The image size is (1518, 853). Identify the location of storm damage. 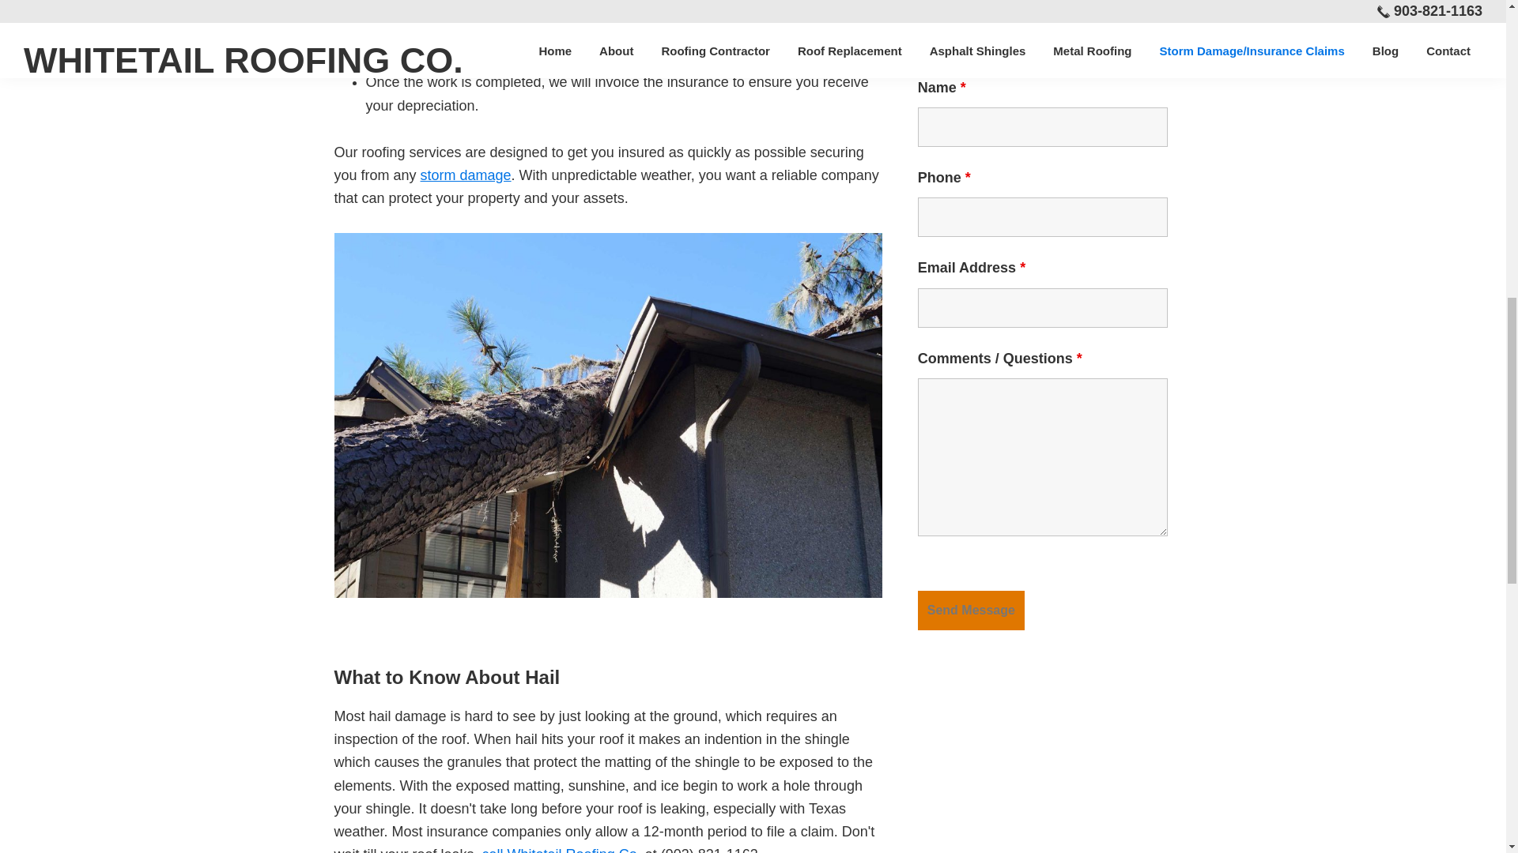
(466, 175).